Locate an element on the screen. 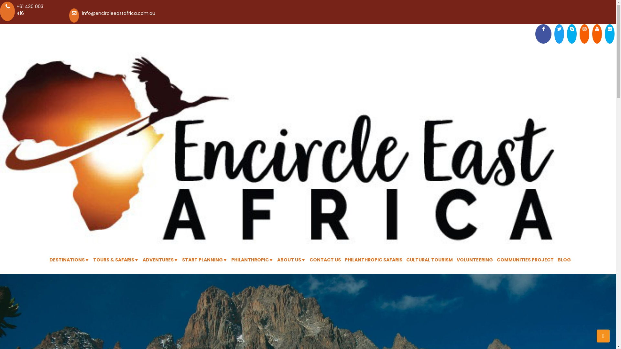 The image size is (621, 349). PHILANTHROPIC is located at coordinates (250, 260).